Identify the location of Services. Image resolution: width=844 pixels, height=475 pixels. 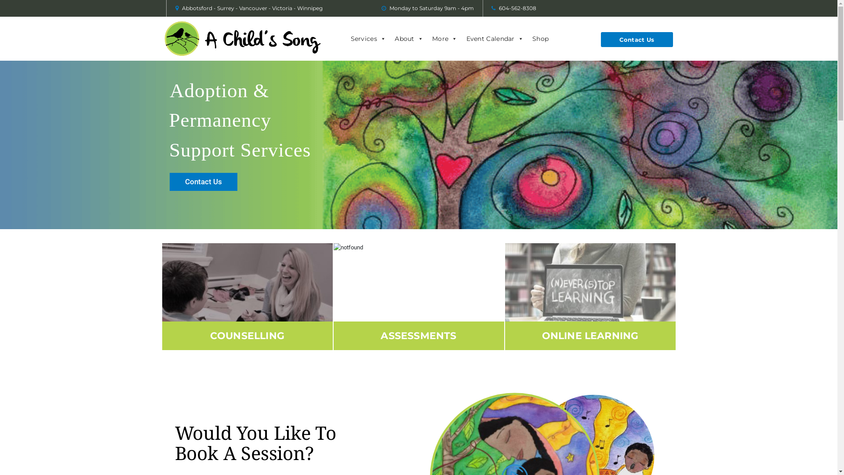
(368, 39).